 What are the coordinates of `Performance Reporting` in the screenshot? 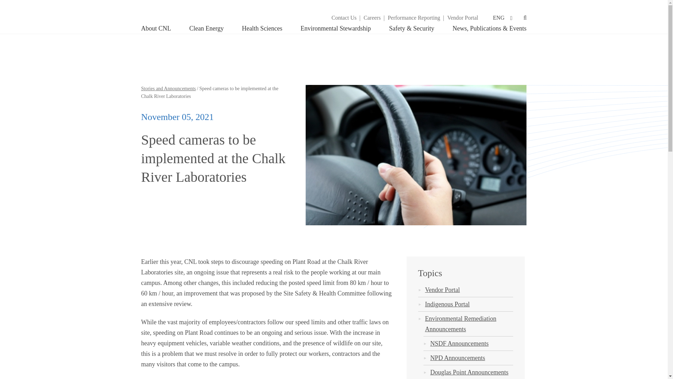 It's located at (414, 17).